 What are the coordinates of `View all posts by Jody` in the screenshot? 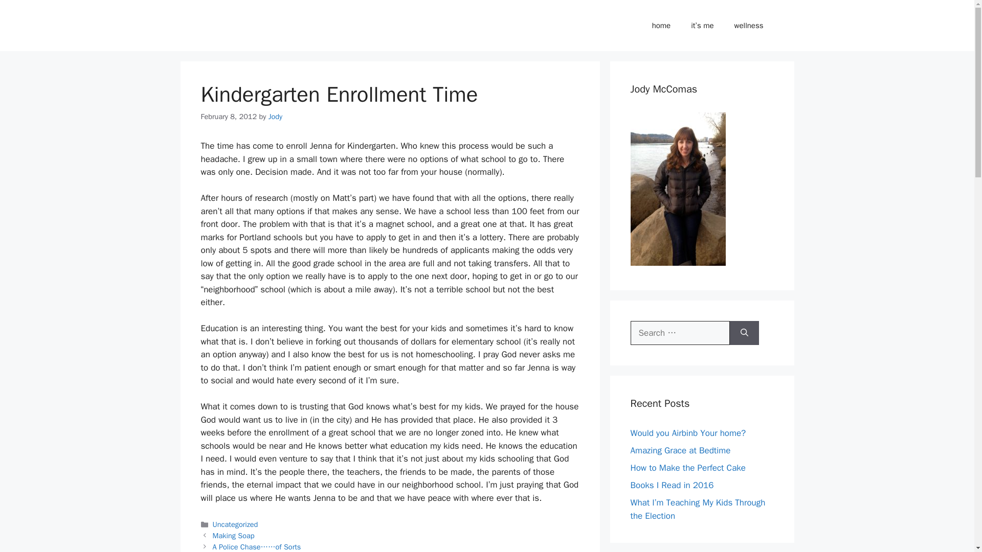 It's located at (275, 117).